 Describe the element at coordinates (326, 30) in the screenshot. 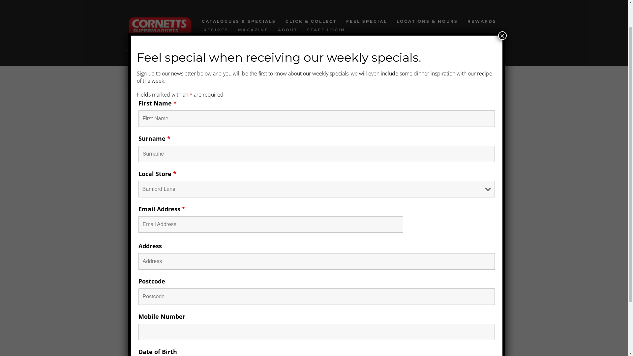

I see `STAFF LOGIN` at that location.